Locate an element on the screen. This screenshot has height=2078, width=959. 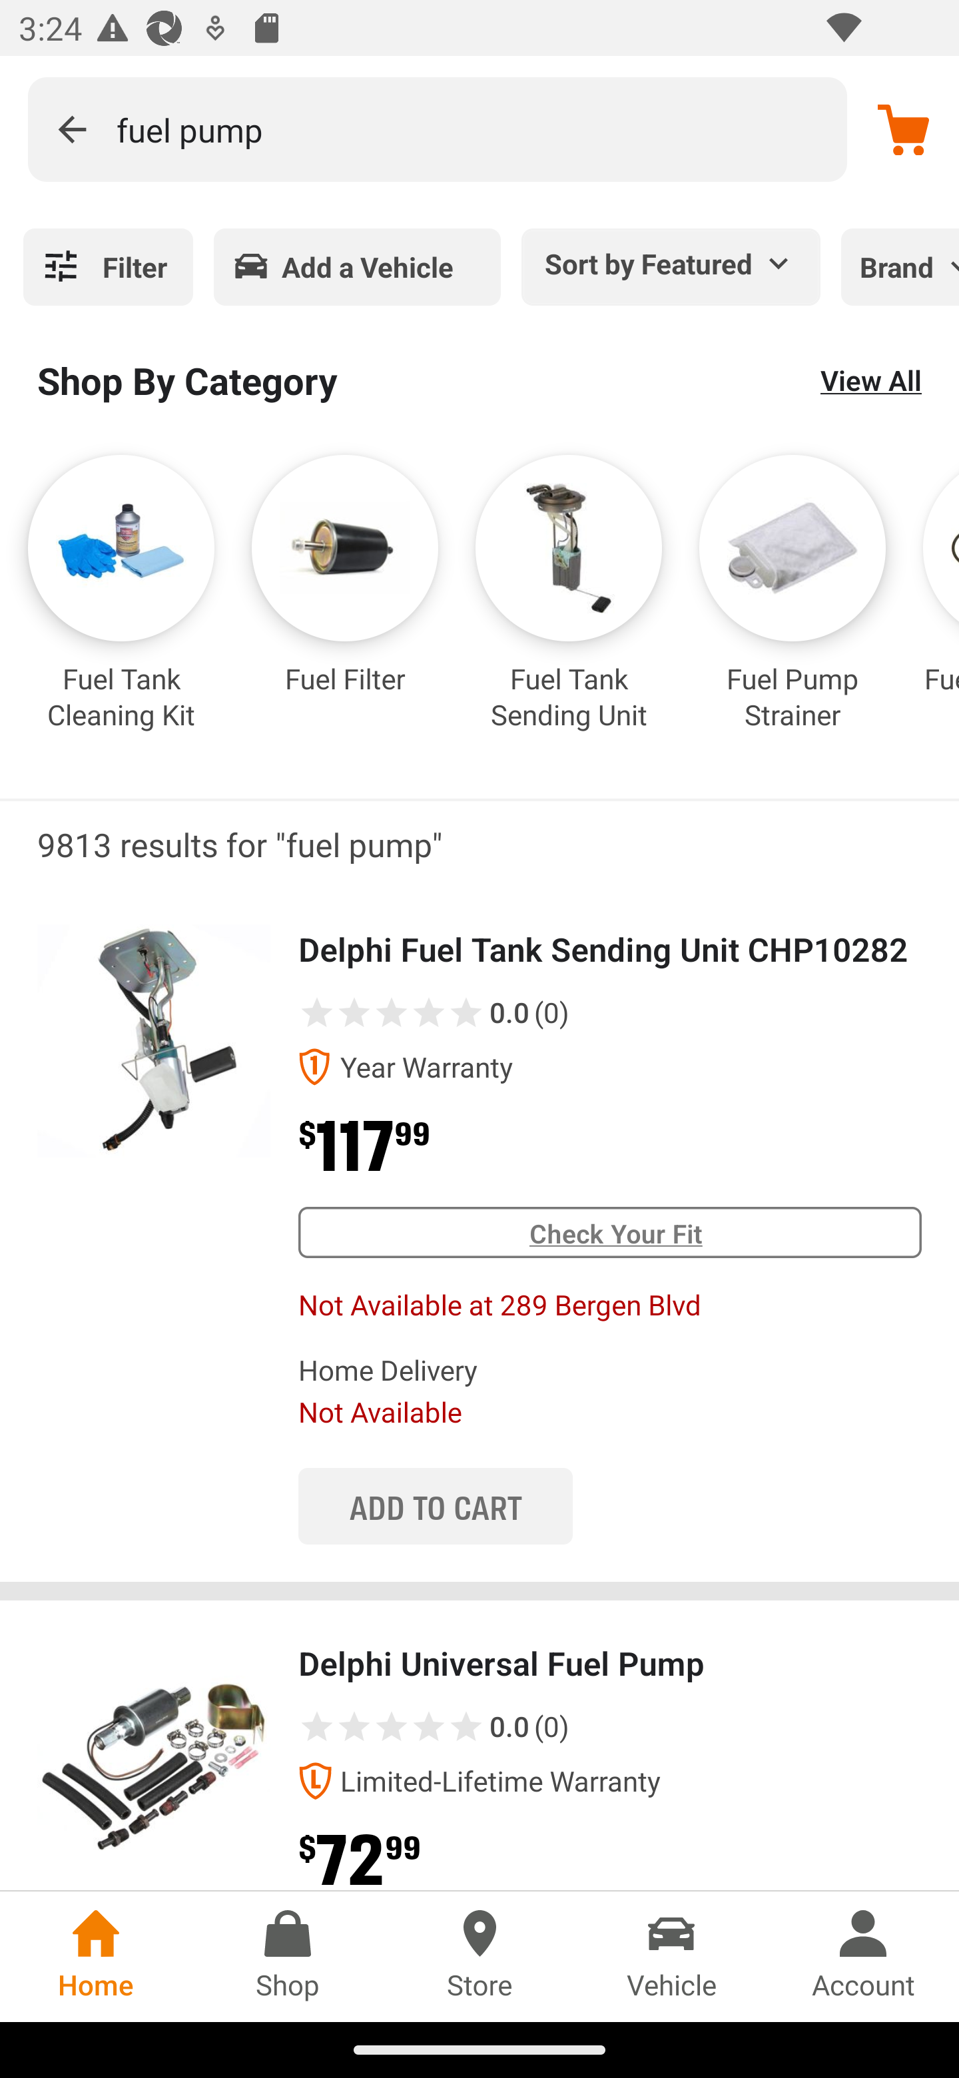
Fuel Filter is located at coordinates (345, 613).